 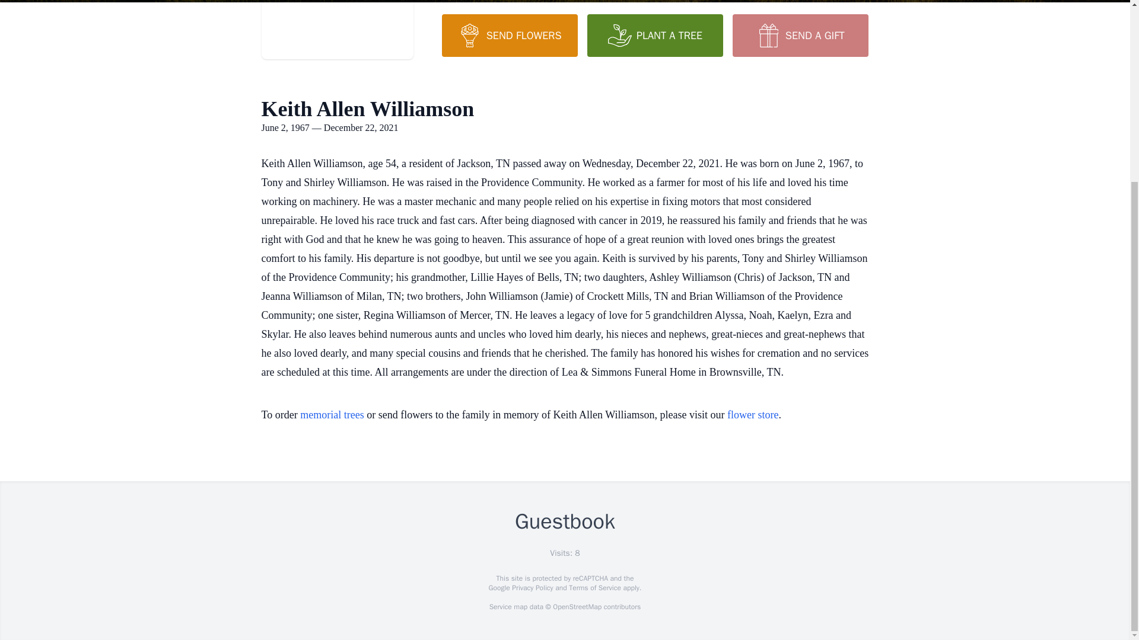 I want to click on OpenStreetMap, so click(x=577, y=607).